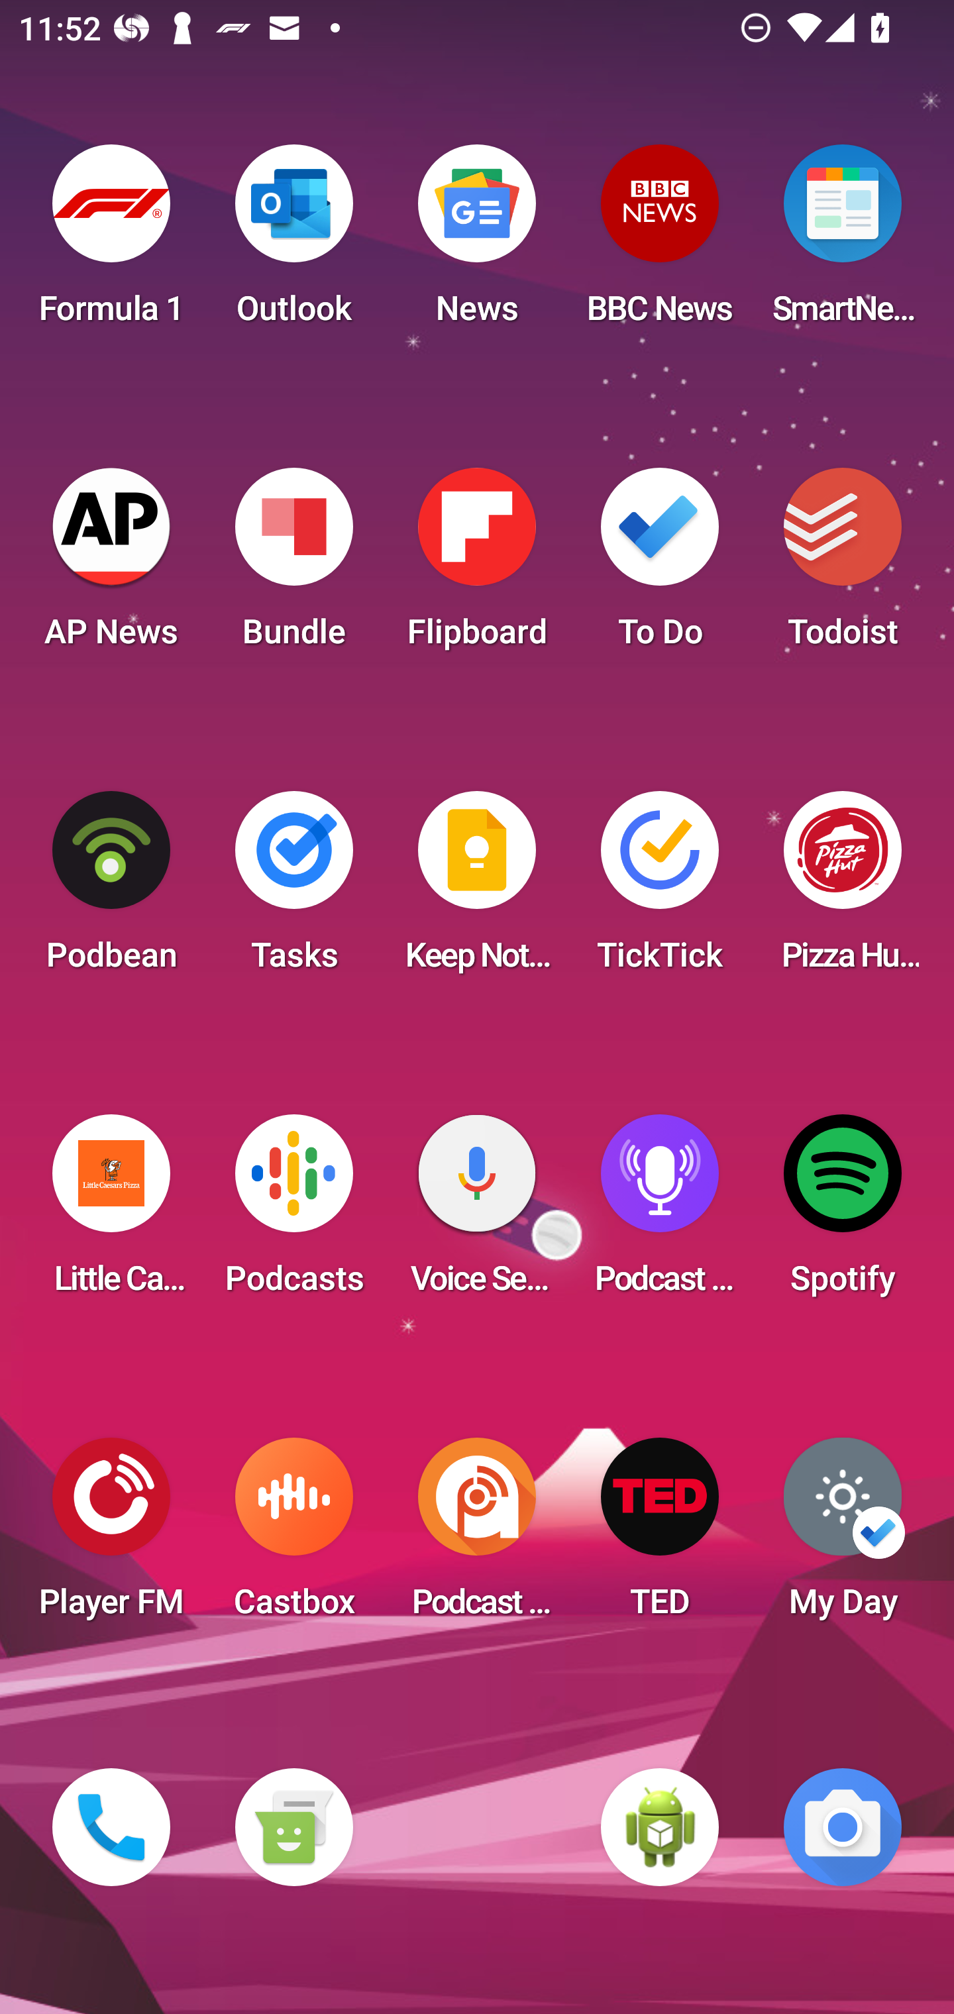 The image size is (954, 2014). Describe the element at coordinates (111, 1536) in the screenshot. I see `Player FM` at that location.